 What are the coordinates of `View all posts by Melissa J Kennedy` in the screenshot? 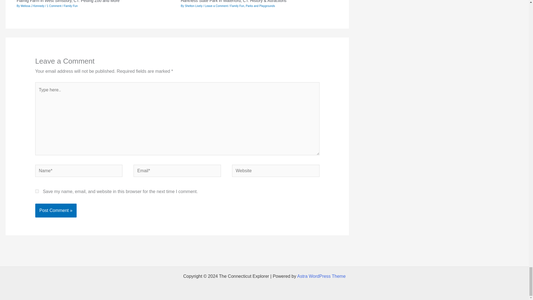 It's located at (33, 6).